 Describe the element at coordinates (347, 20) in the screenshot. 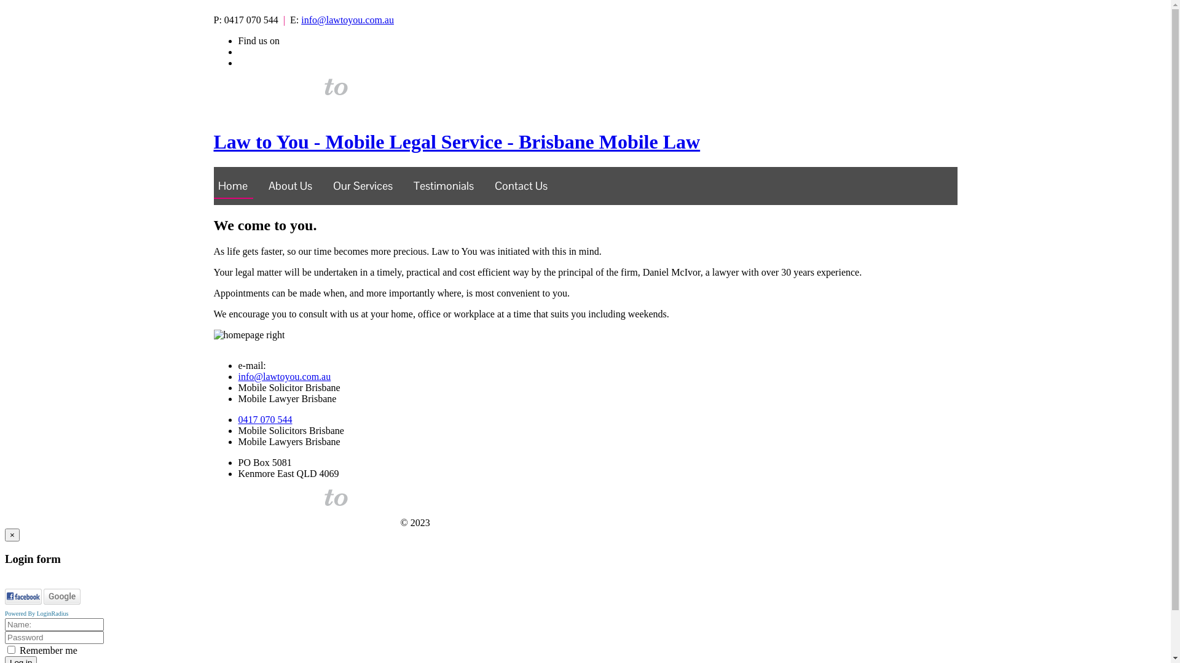

I see `info@lawtoyou.com.au` at that location.